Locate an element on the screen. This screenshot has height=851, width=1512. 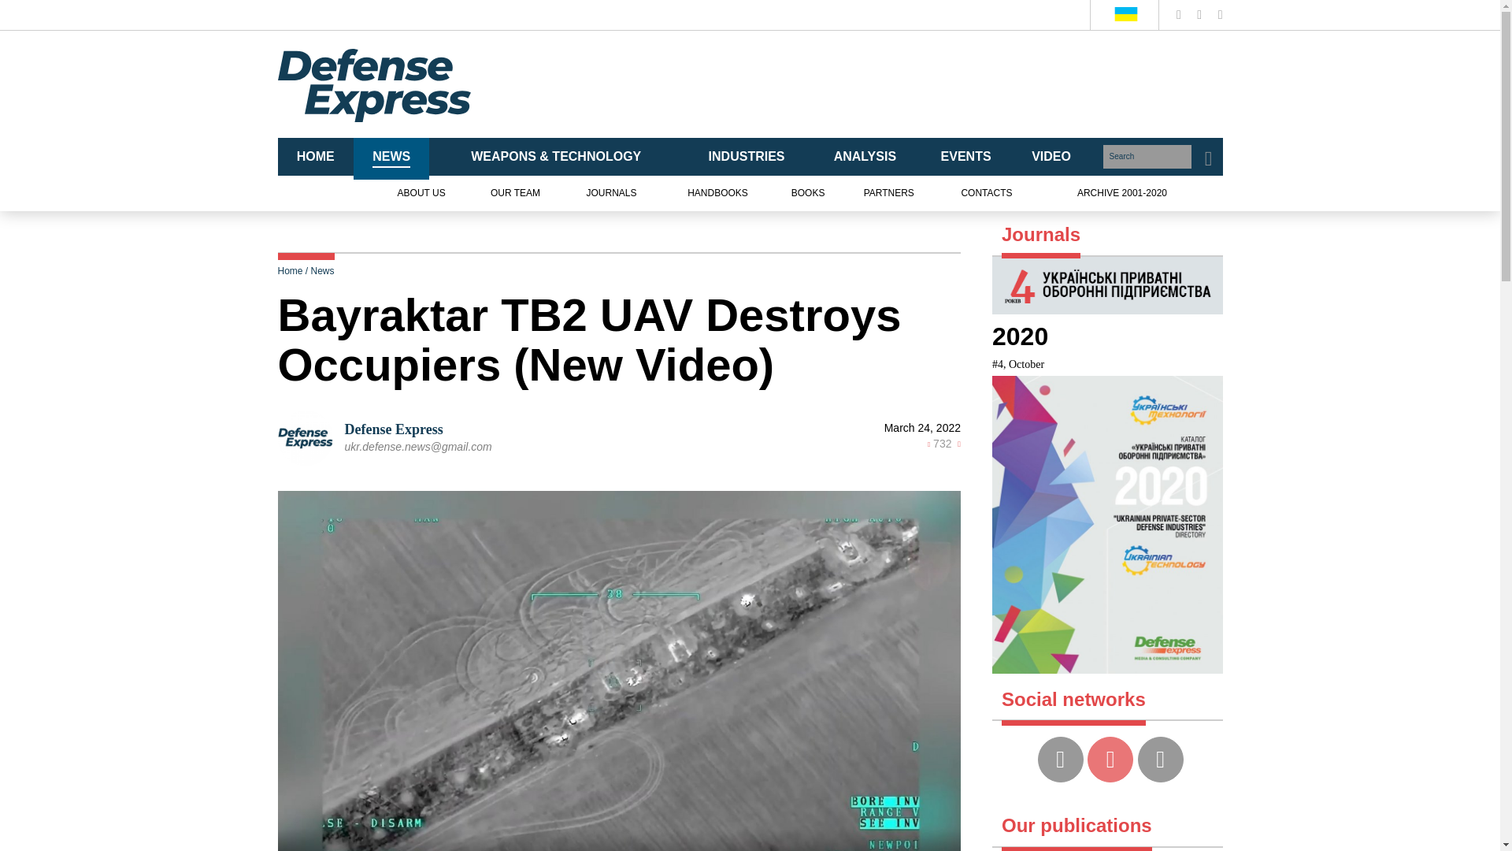
HOME is located at coordinates (314, 158).